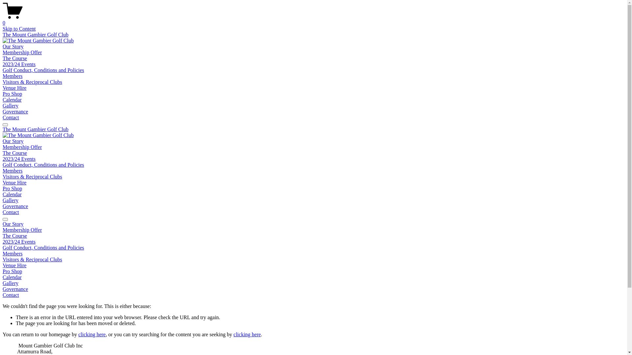 The width and height of the screenshot is (632, 355). What do you see at coordinates (11, 201) in the screenshot?
I see `Gallery` at bounding box center [11, 201].